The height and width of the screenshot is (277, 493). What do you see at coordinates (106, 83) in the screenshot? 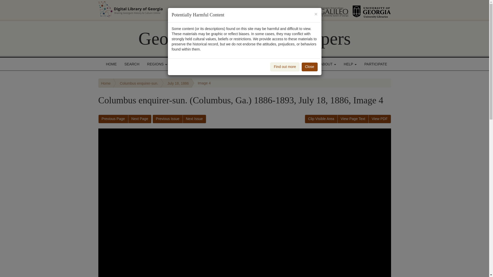
I see `Home` at bounding box center [106, 83].